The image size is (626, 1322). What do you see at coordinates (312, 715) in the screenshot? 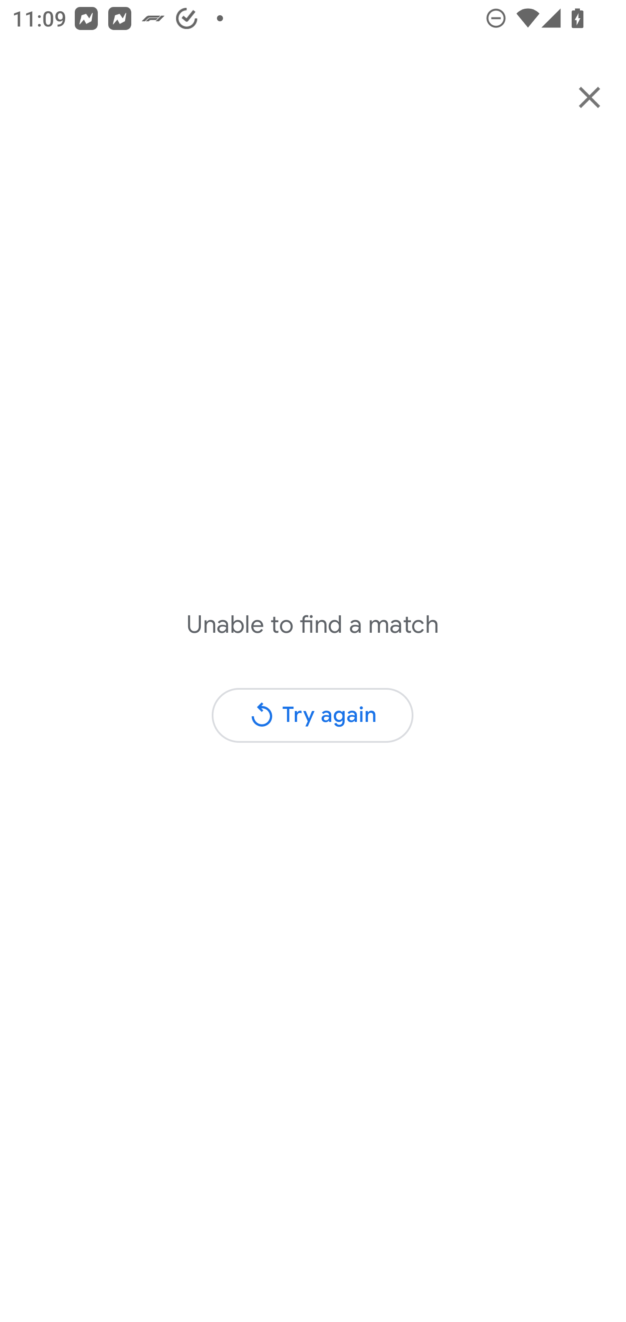
I see `Try again` at bounding box center [312, 715].